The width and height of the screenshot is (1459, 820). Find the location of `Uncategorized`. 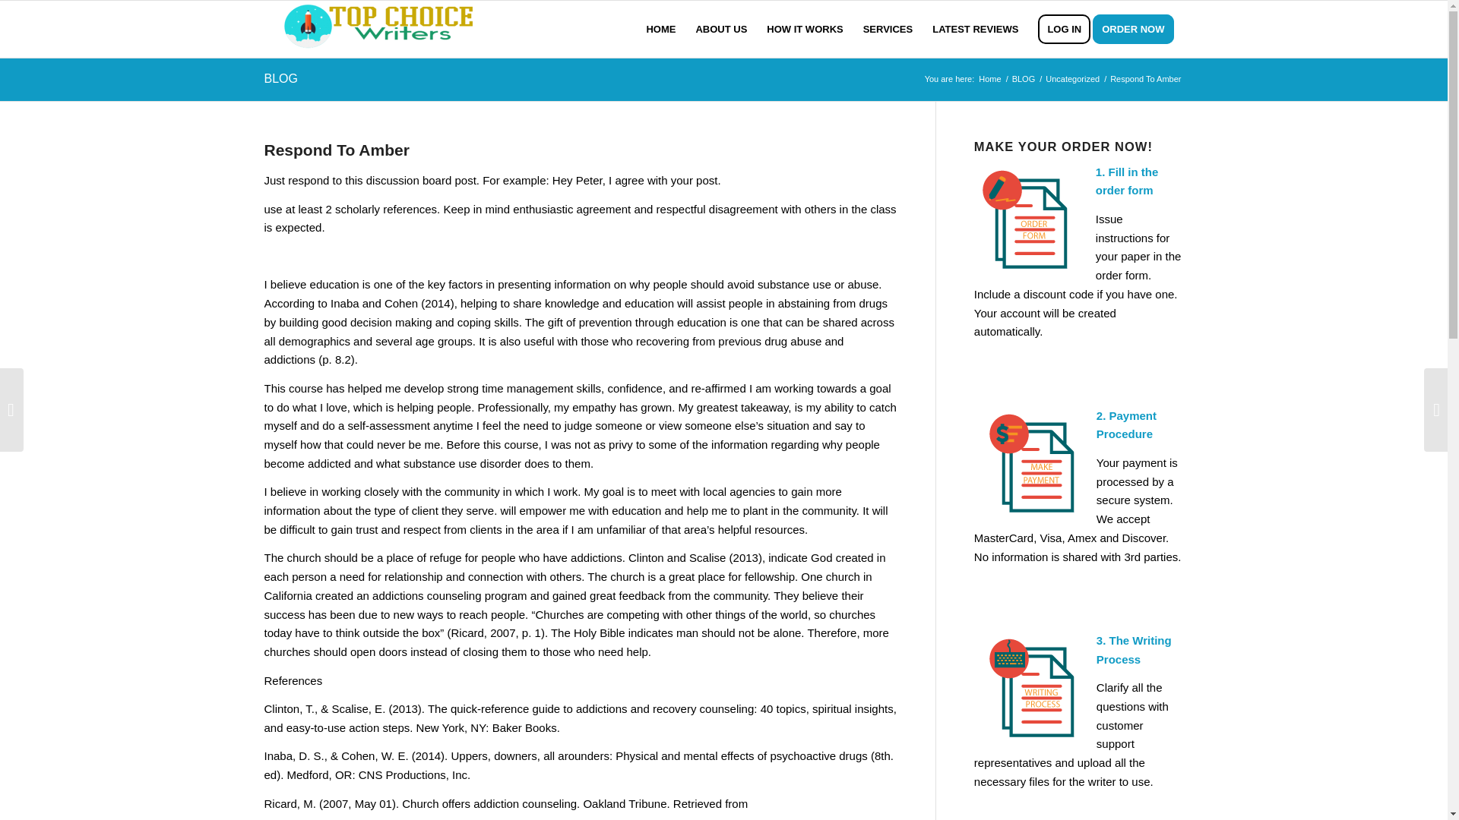

Uncategorized is located at coordinates (1071, 79).